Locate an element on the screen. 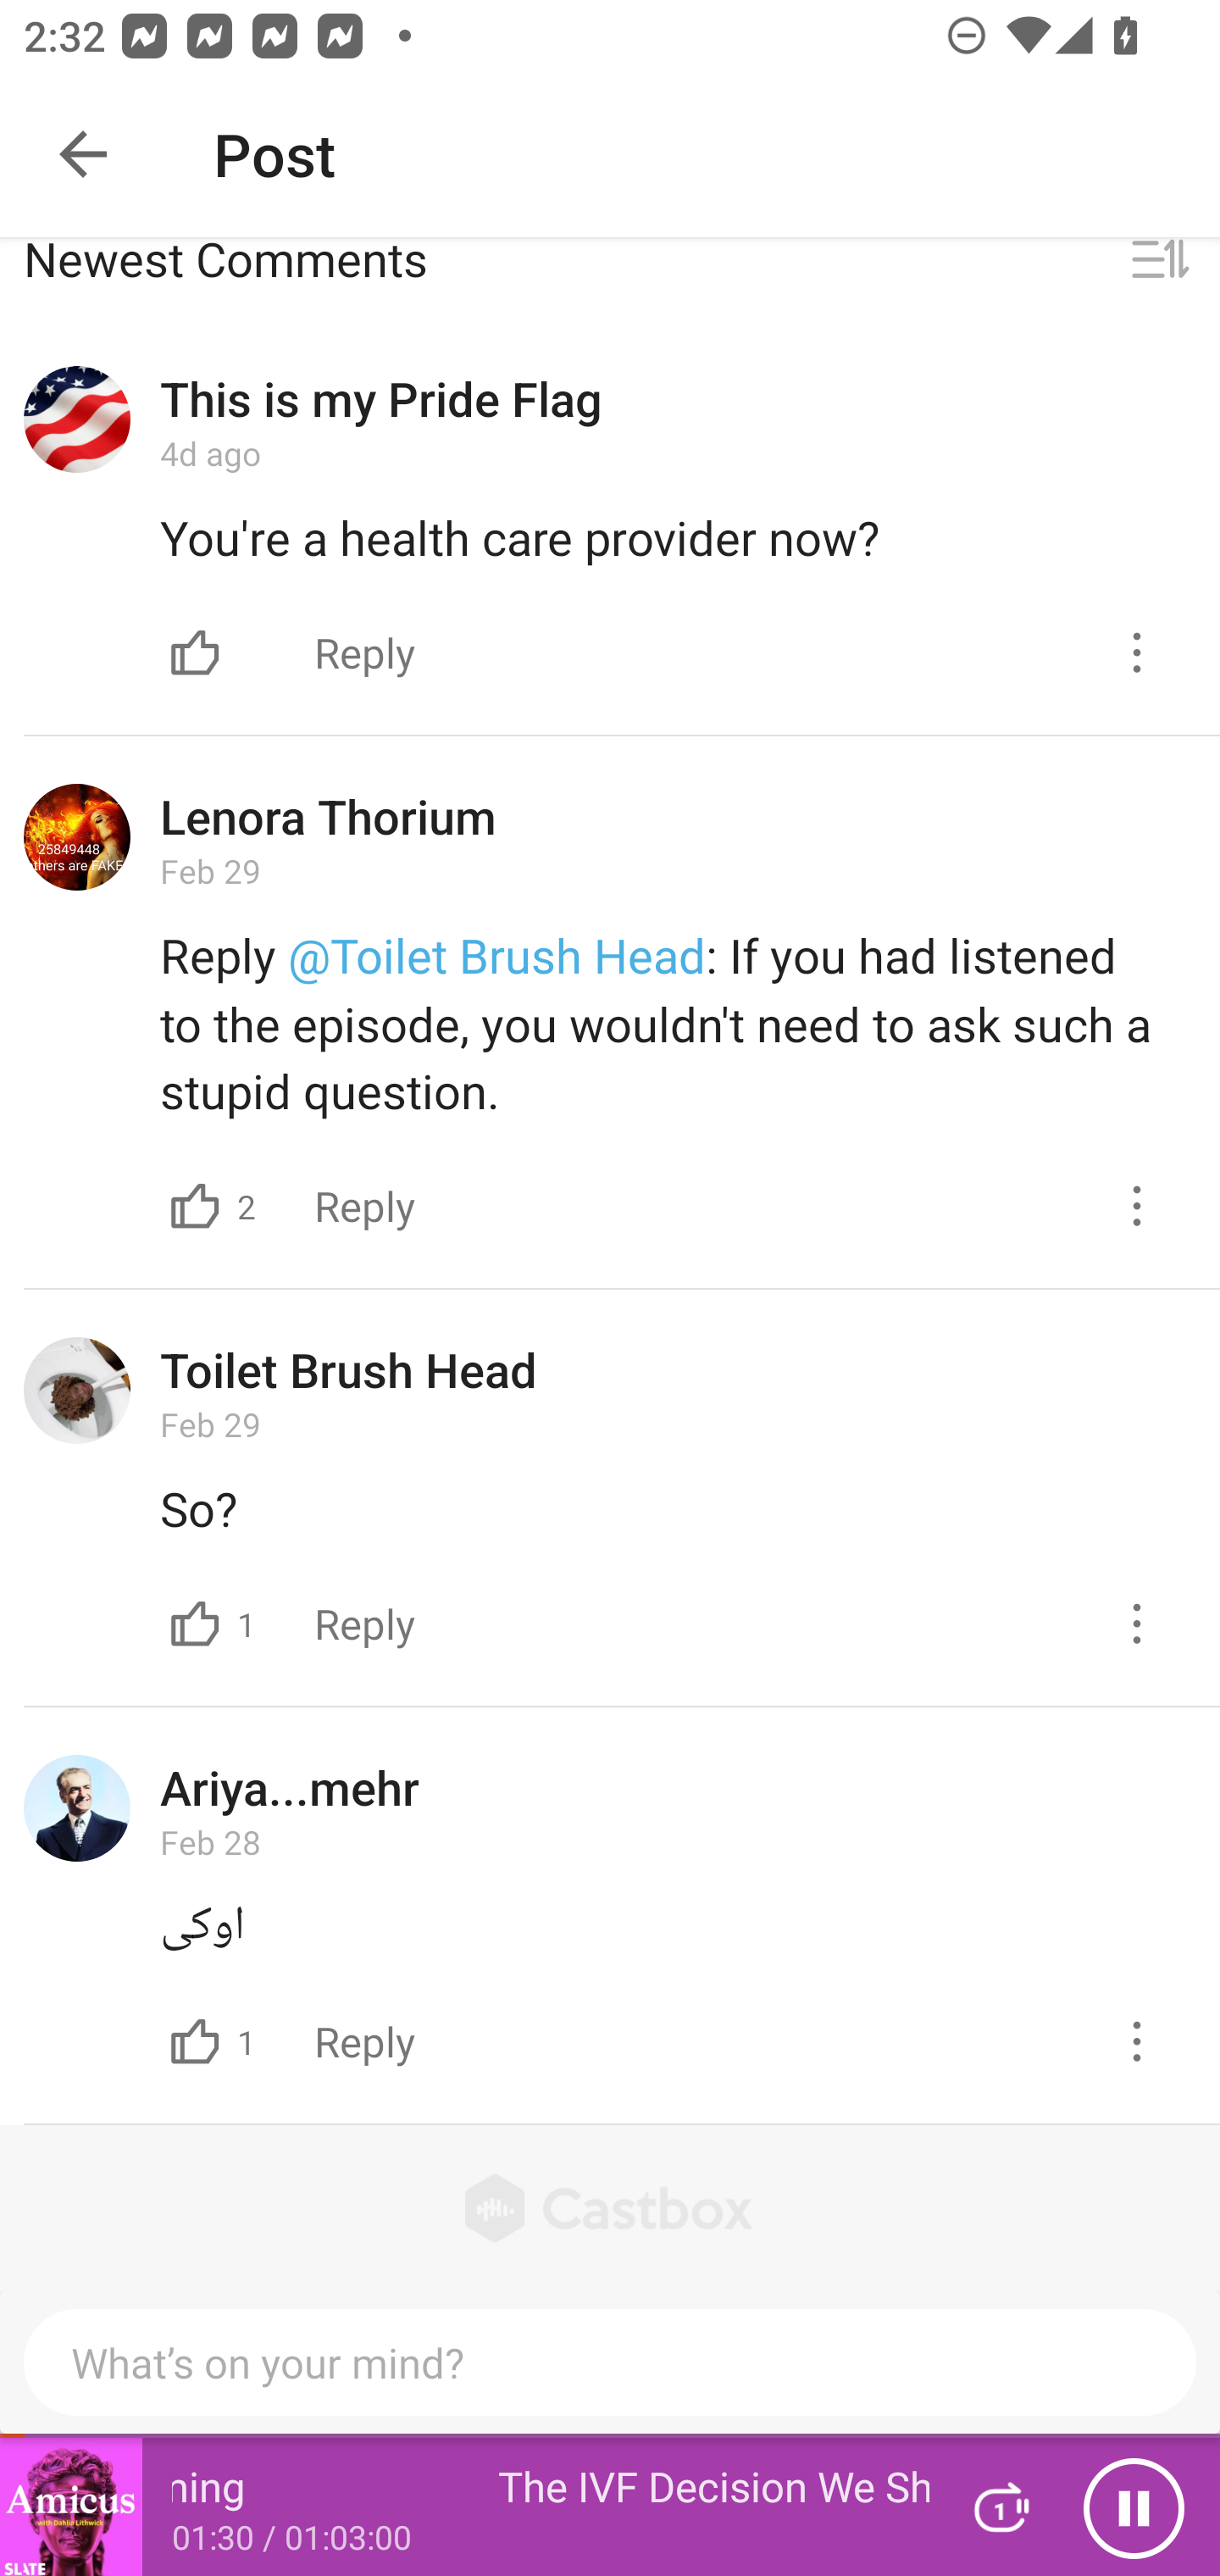 This screenshot has width=1220, height=2576.  is located at coordinates (1137, 652).